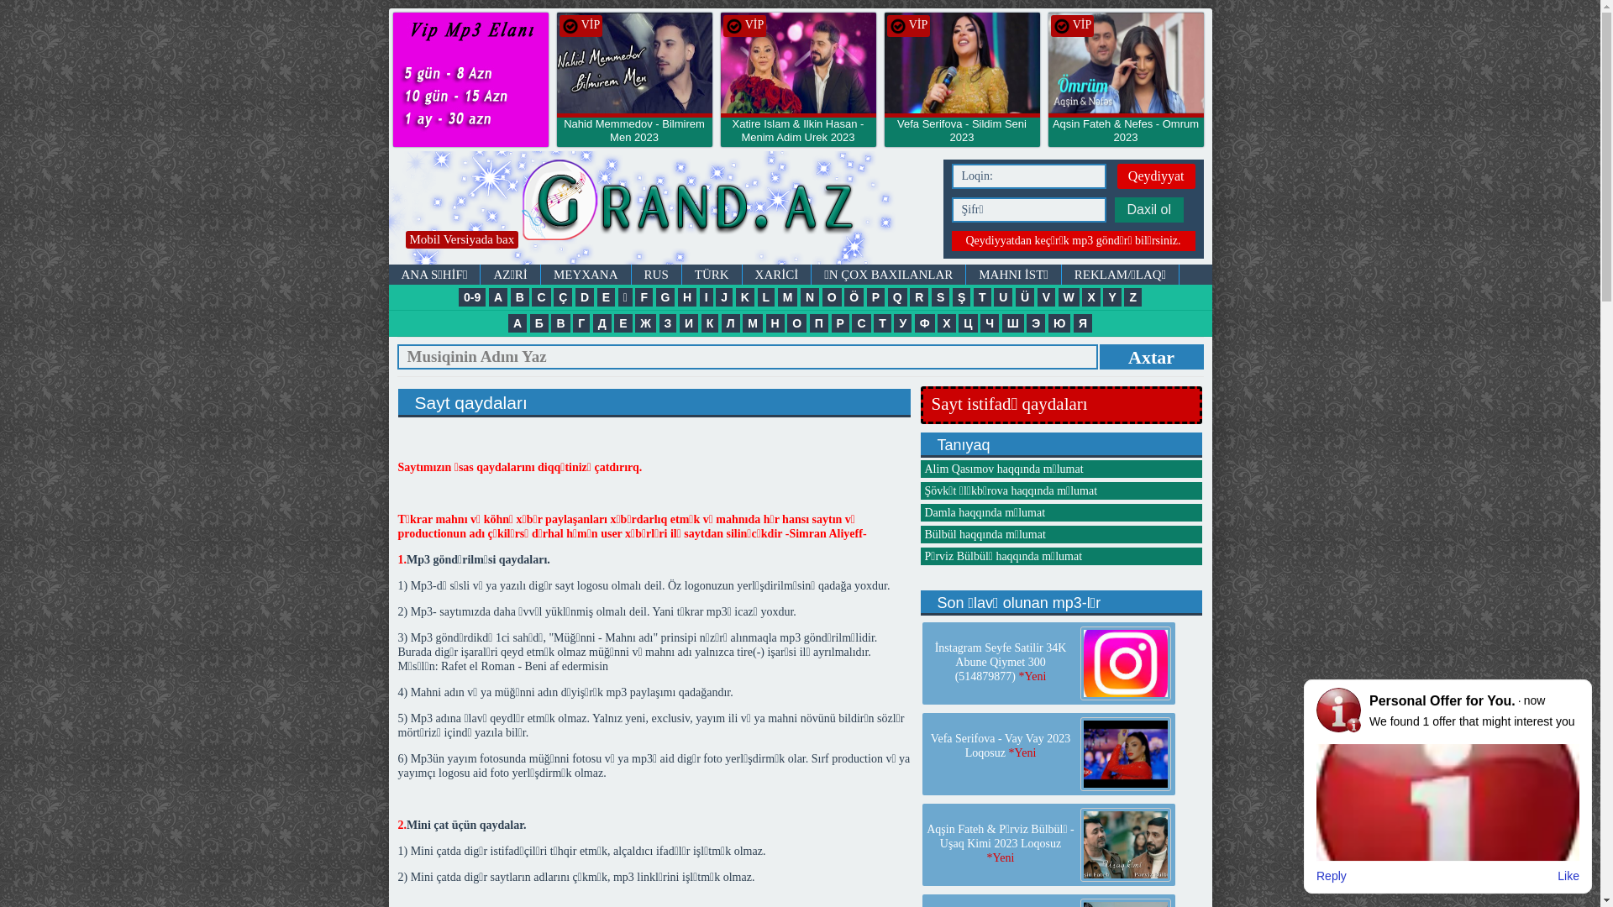  Describe the element at coordinates (941, 297) in the screenshot. I see `S` at that location.